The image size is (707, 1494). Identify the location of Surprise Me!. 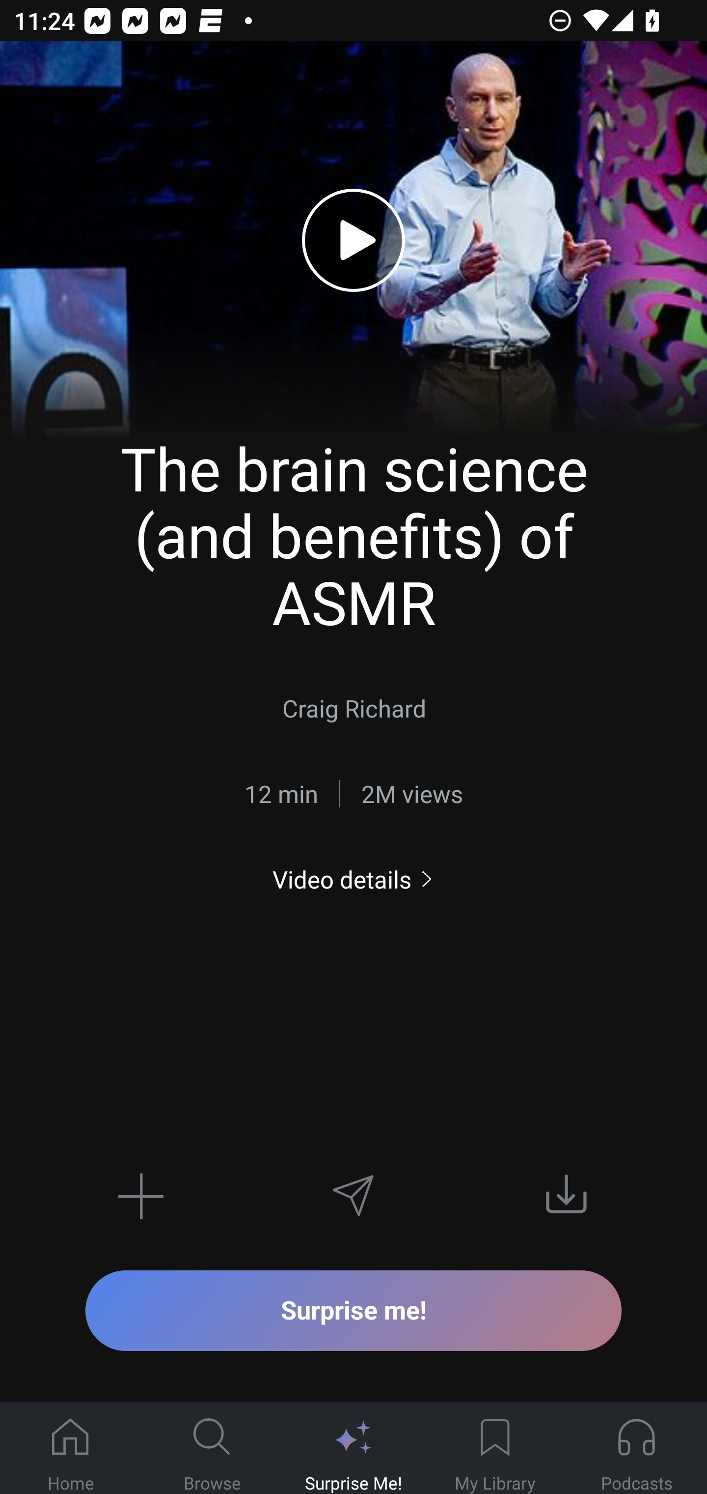
(353, 1448).